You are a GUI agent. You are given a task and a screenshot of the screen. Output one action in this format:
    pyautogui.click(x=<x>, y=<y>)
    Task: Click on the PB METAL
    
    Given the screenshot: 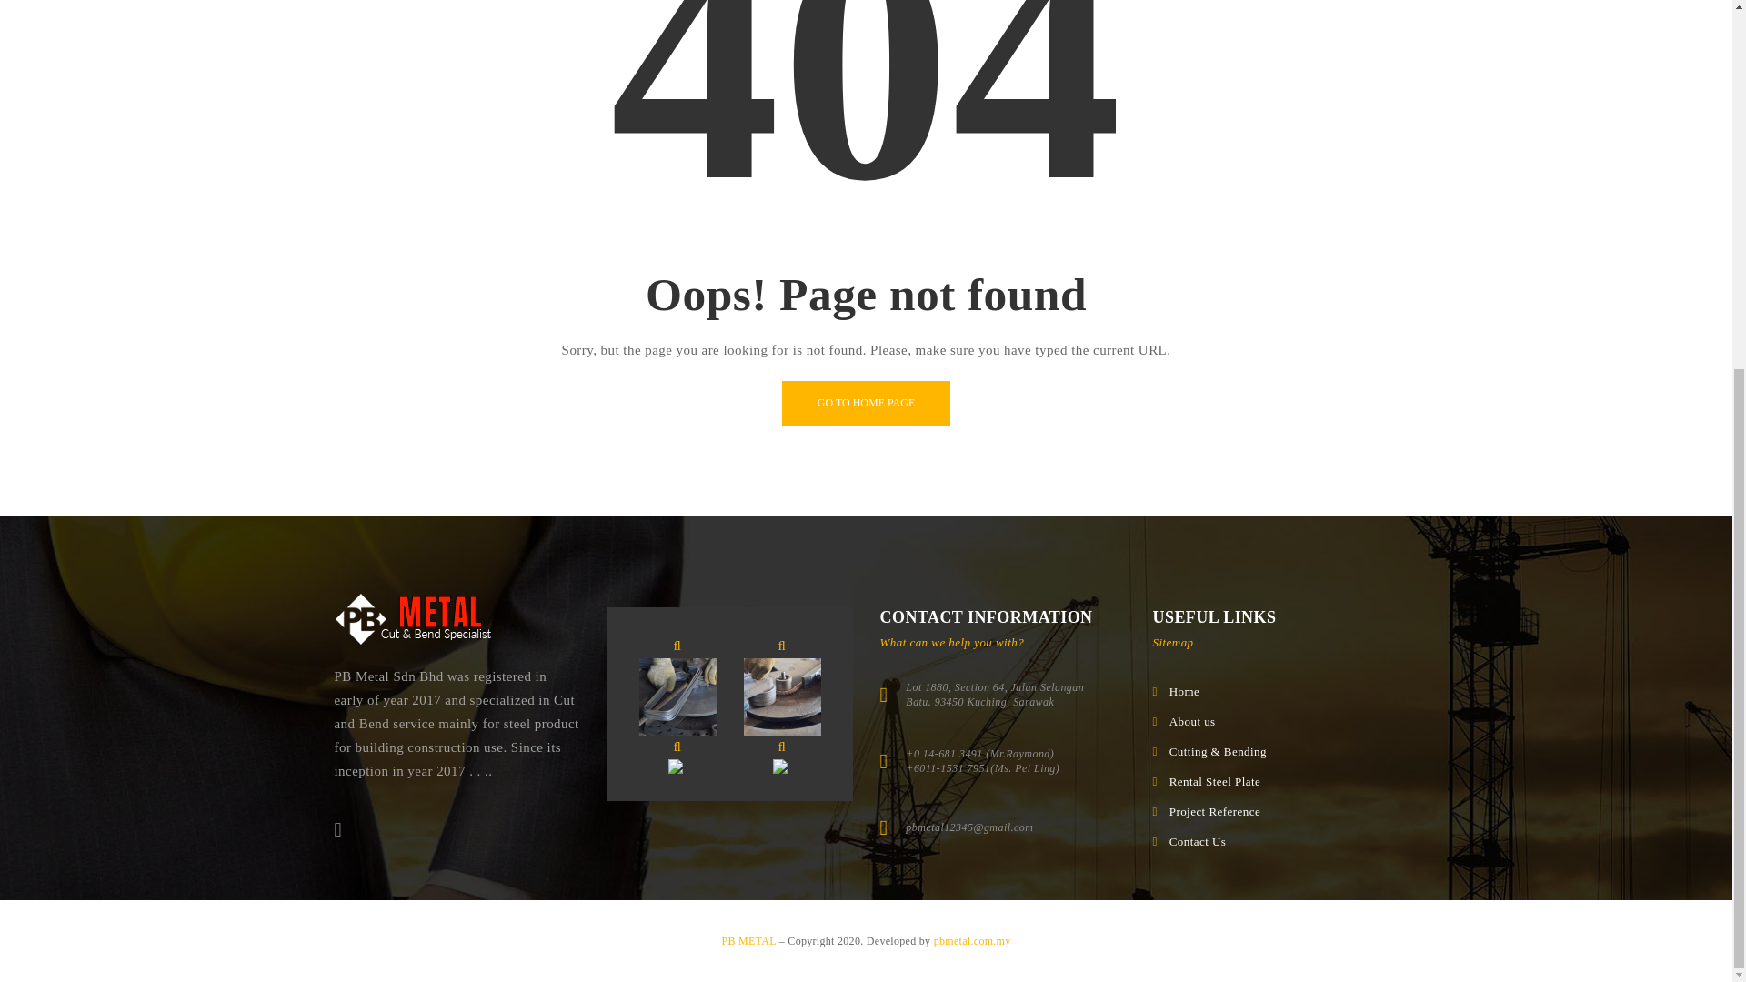 What is the action you would take?
    pyautogui.click(x=749, y=941)
    